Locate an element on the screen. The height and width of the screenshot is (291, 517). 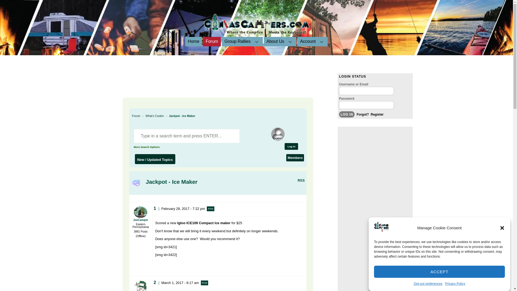
Log in and log out is located at coordinates (291, 147).